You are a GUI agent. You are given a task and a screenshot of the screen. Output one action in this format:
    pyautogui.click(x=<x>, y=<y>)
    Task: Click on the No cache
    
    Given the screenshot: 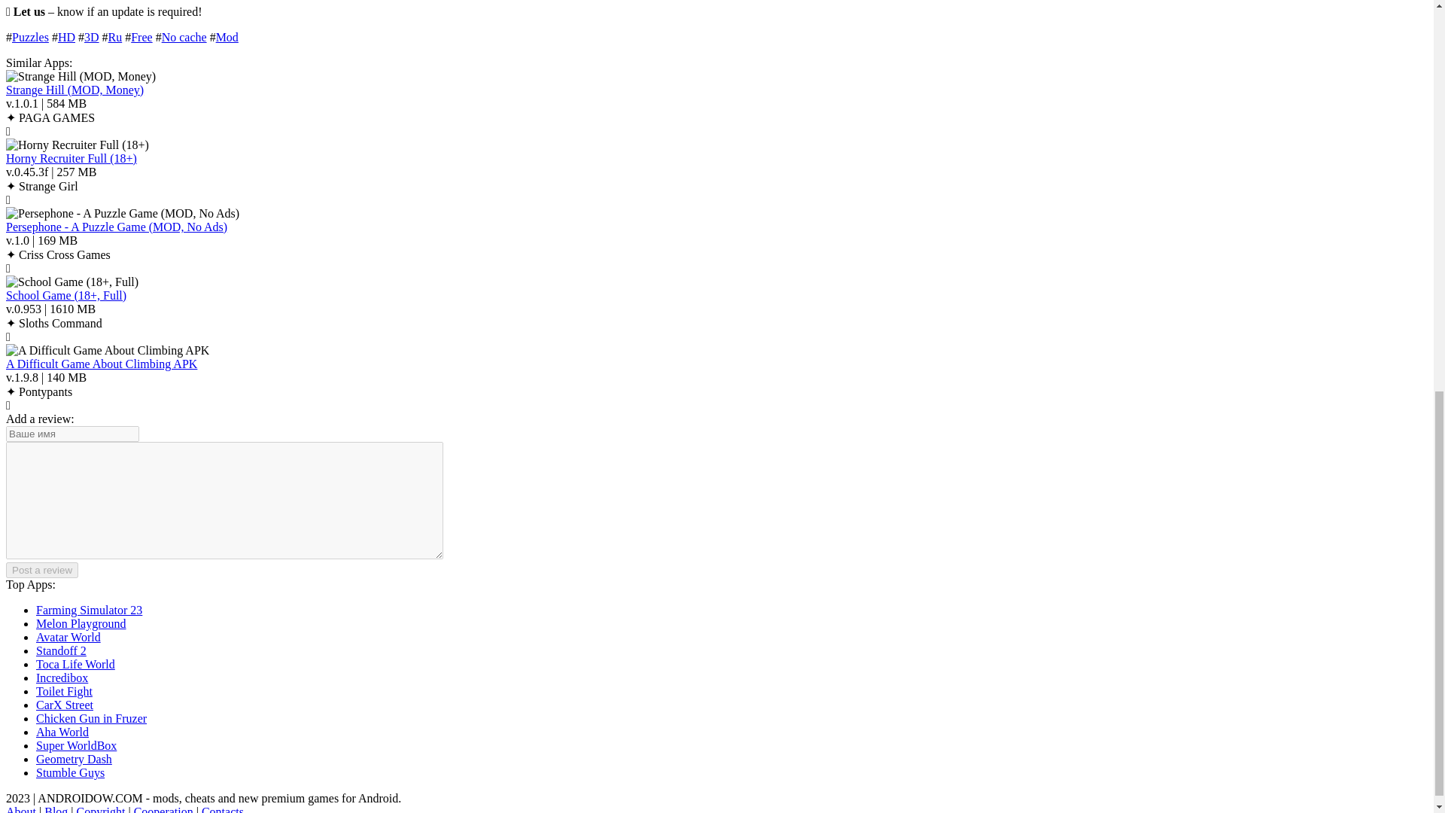 What is the action you would take?
    pyautogui.click(x=184, y=38)
    